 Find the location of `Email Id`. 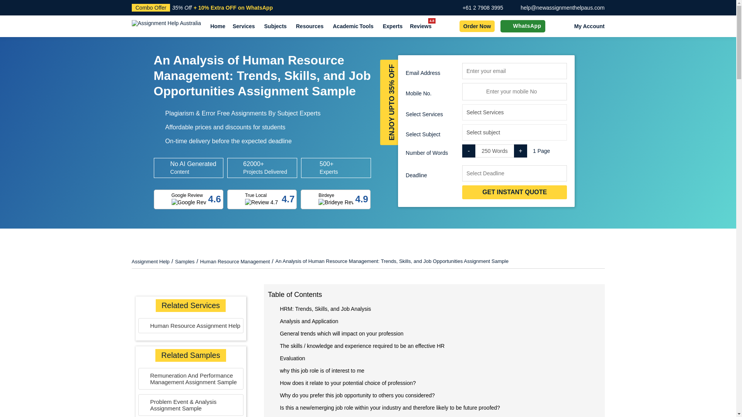

Email Id is located at coordinates (514, 71).